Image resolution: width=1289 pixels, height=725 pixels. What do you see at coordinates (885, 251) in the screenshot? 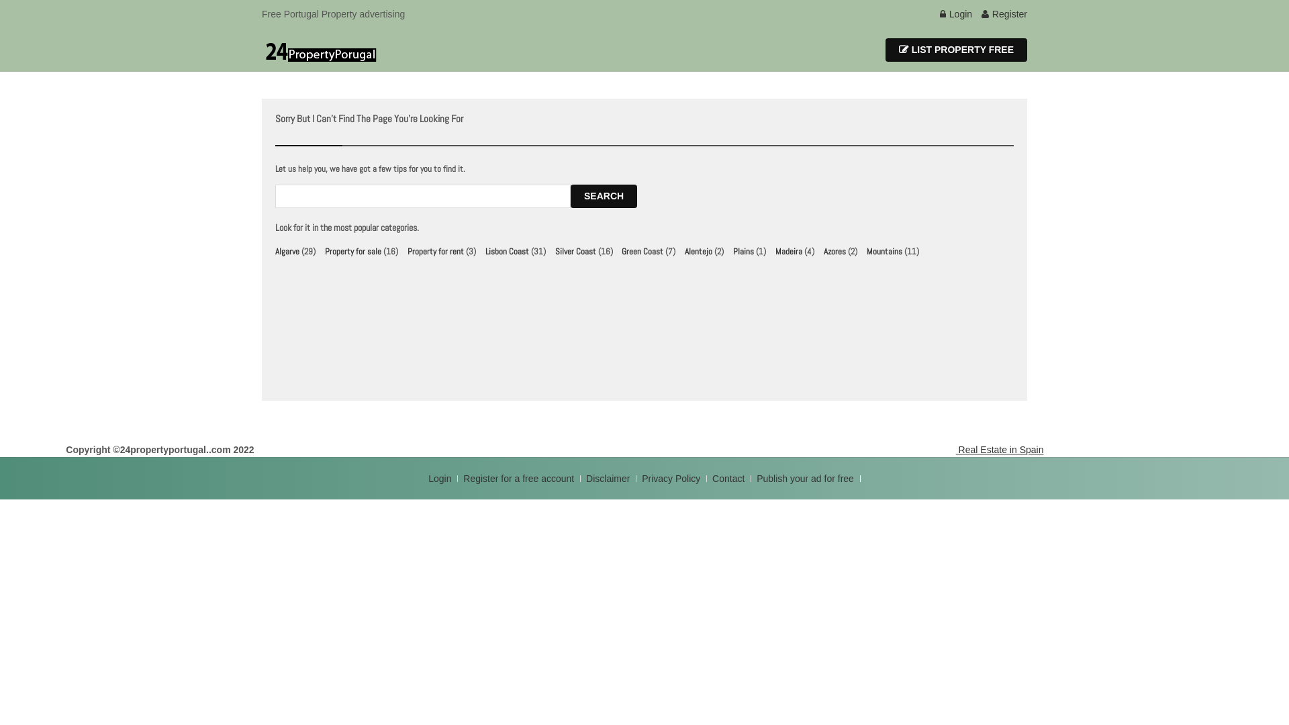
I see `Mountains` at bounding box center [885, 251].